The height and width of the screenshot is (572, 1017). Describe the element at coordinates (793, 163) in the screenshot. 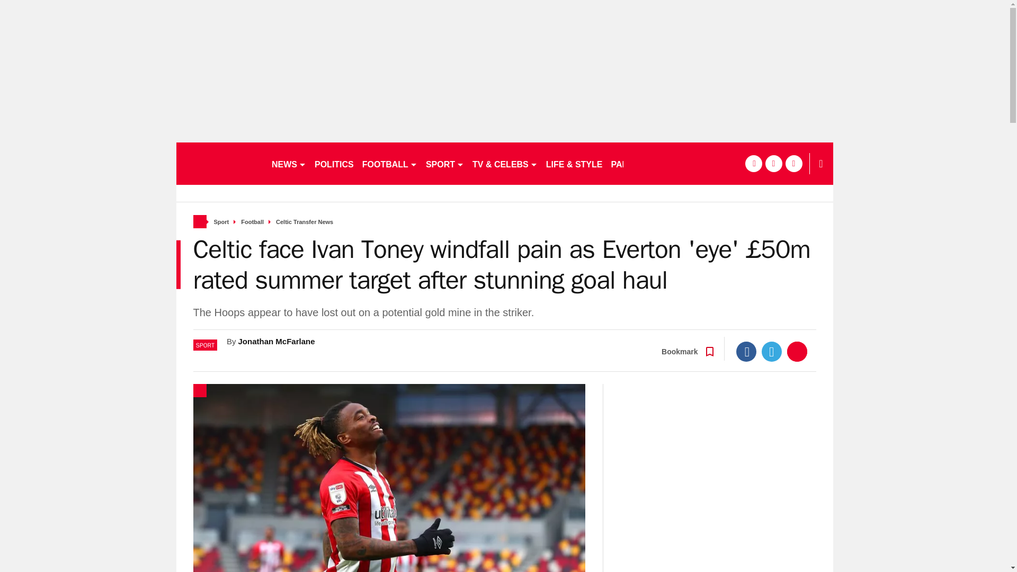

I see `instagram` at that location.